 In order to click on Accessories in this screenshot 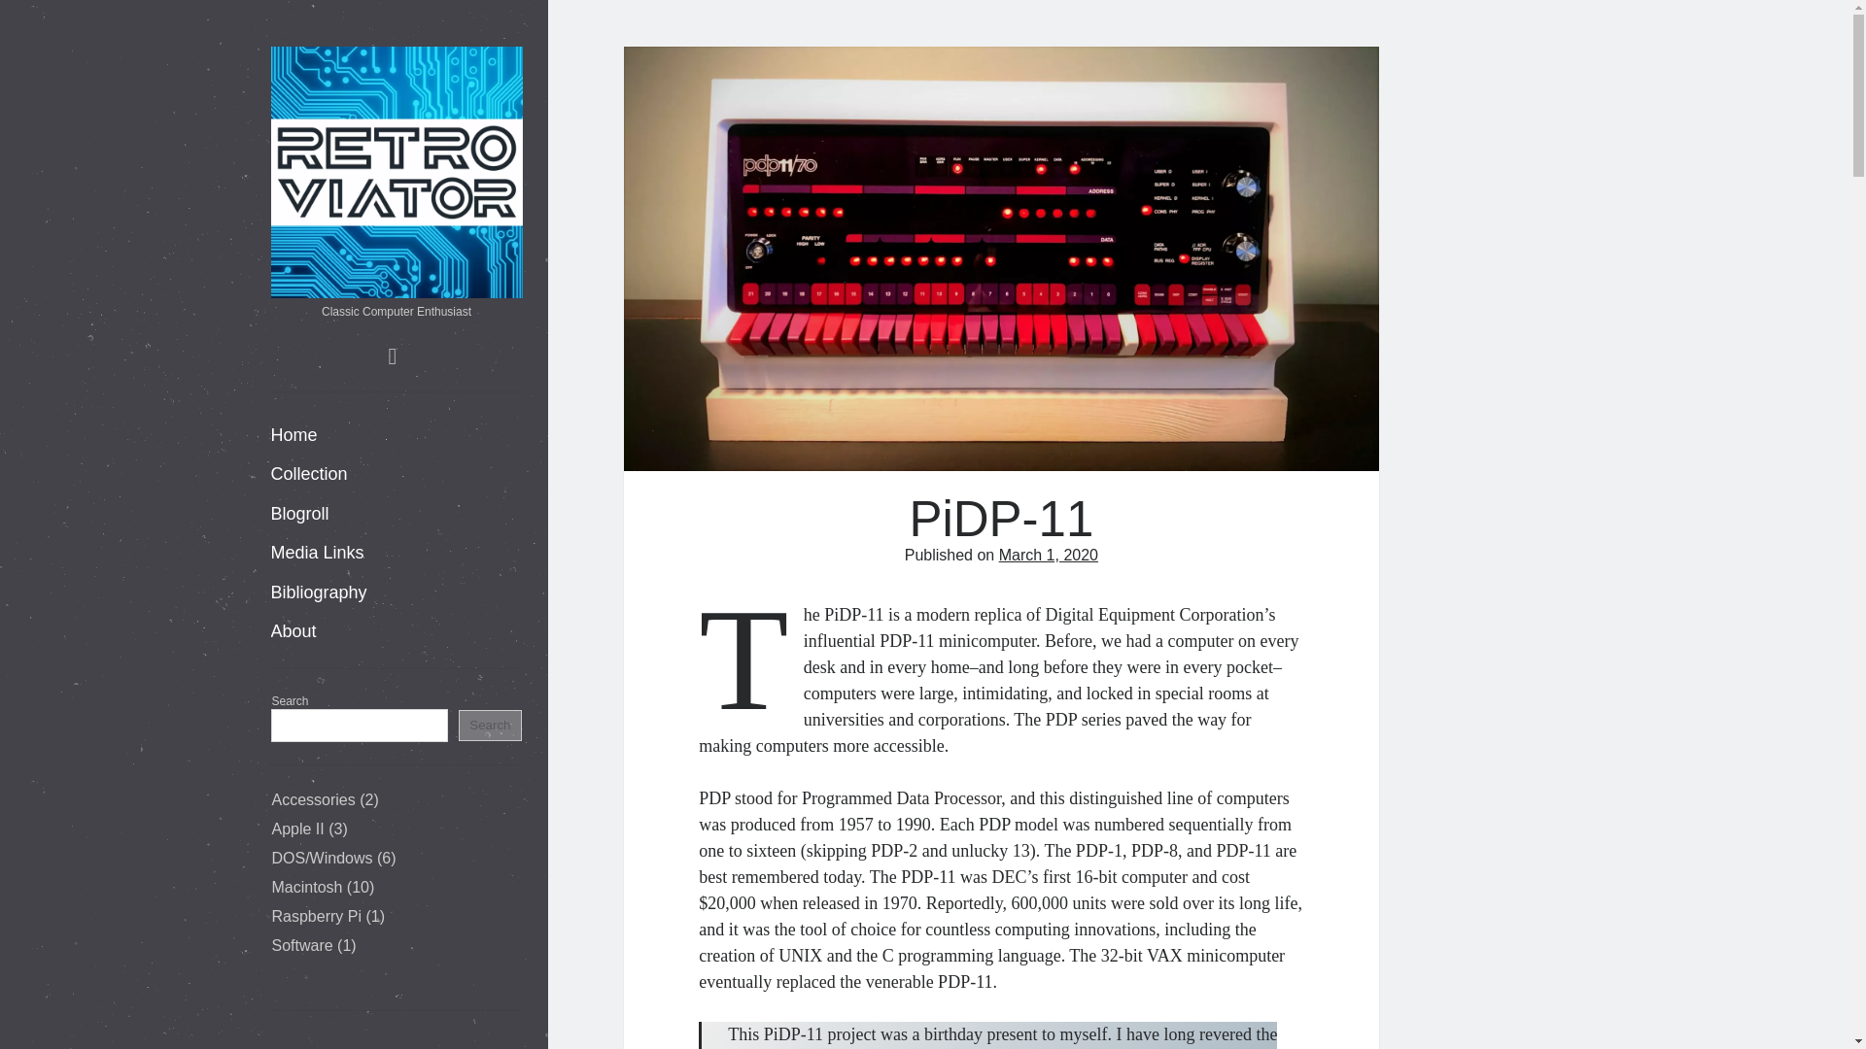, I will do `click(314, 799)`.